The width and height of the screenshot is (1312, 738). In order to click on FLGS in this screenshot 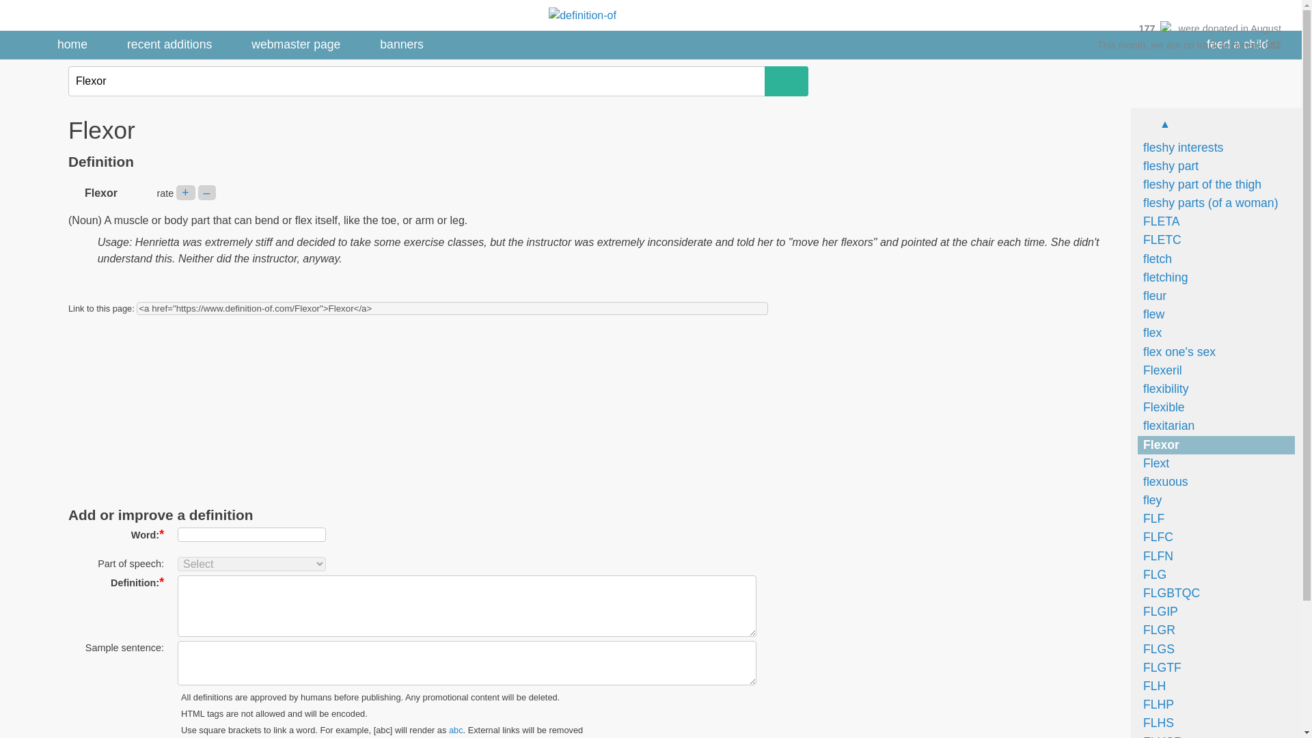, I will do `click(1156, 649)`.